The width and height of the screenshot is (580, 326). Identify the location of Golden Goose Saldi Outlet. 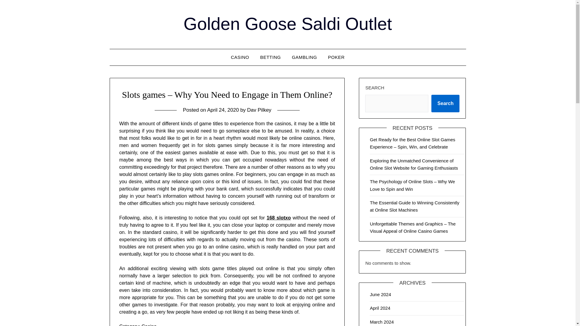
(288, 24).